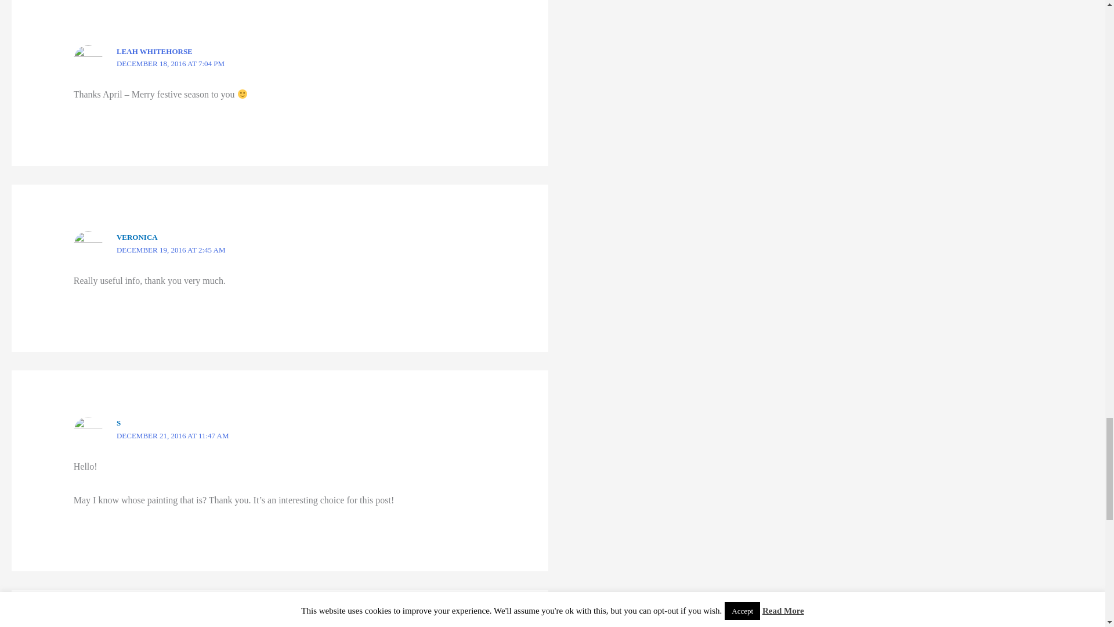  What do you see at coordinates (171, 63) in the screenshot?
I see `DECEMBER 18, 2016 AT 7:04 PM` at bounding box center [171, 63].